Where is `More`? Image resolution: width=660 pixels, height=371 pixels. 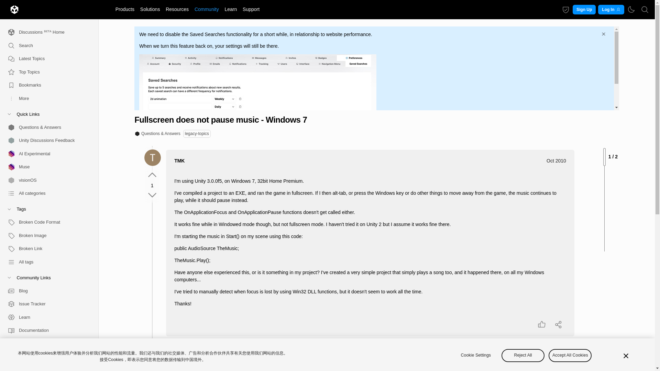 More is located at coordinates (46, 98).